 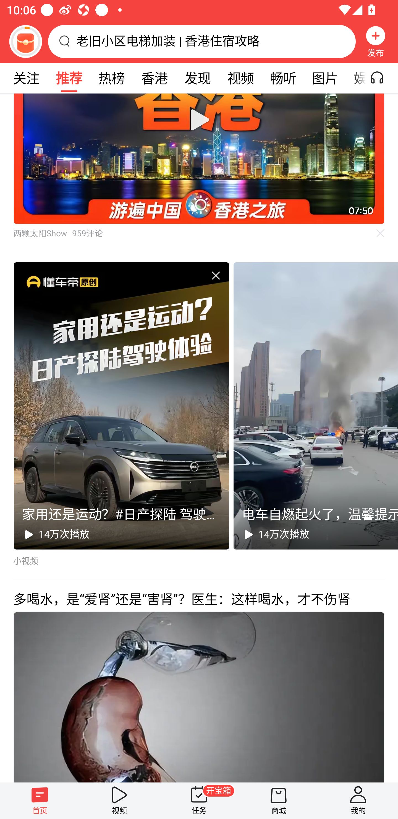 I want to click on 图片, so click(x=325, y=78).